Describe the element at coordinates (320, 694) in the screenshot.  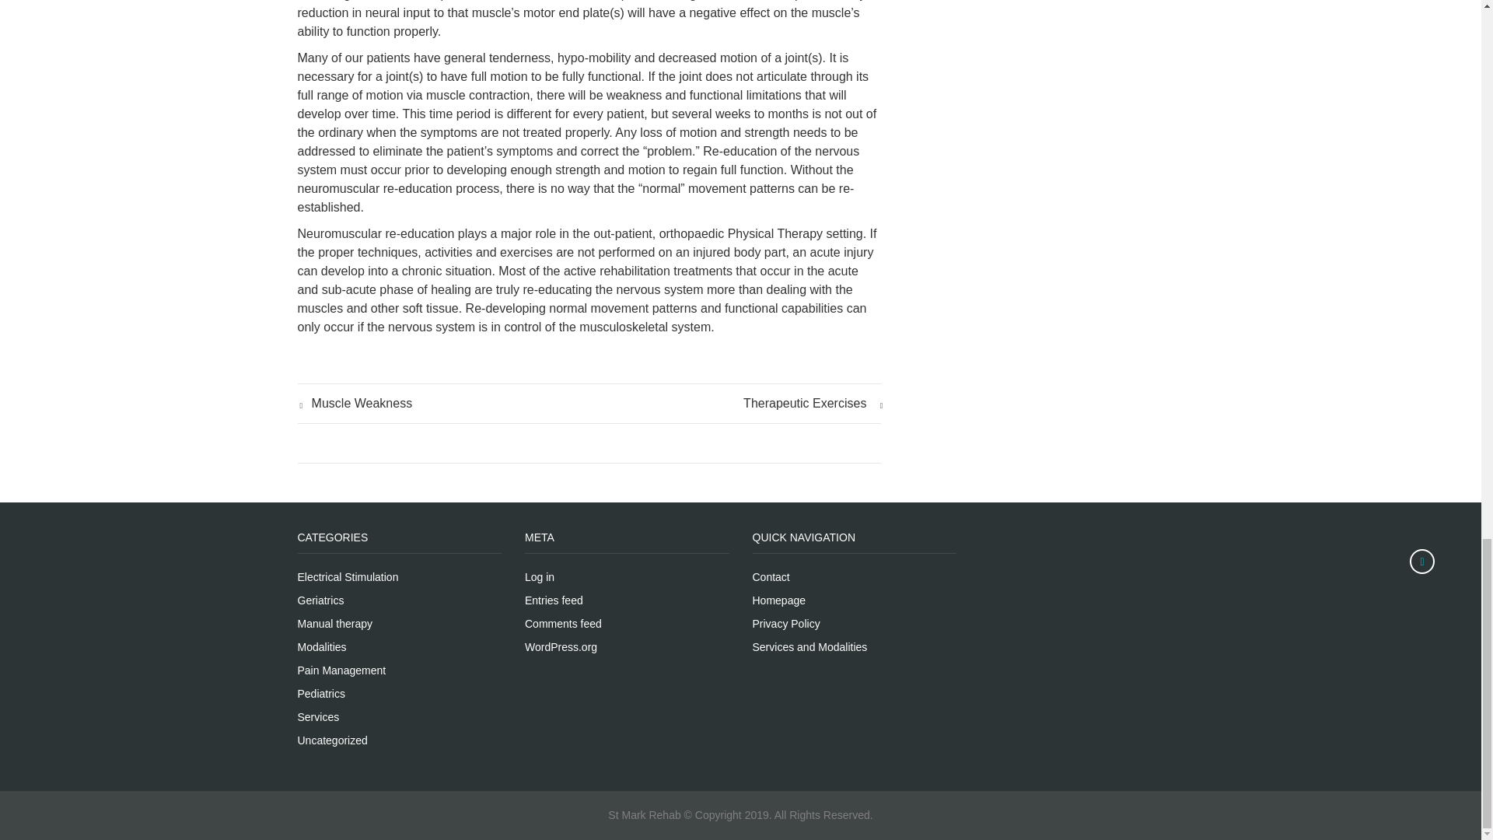
I see `Pediatrics` at that location.